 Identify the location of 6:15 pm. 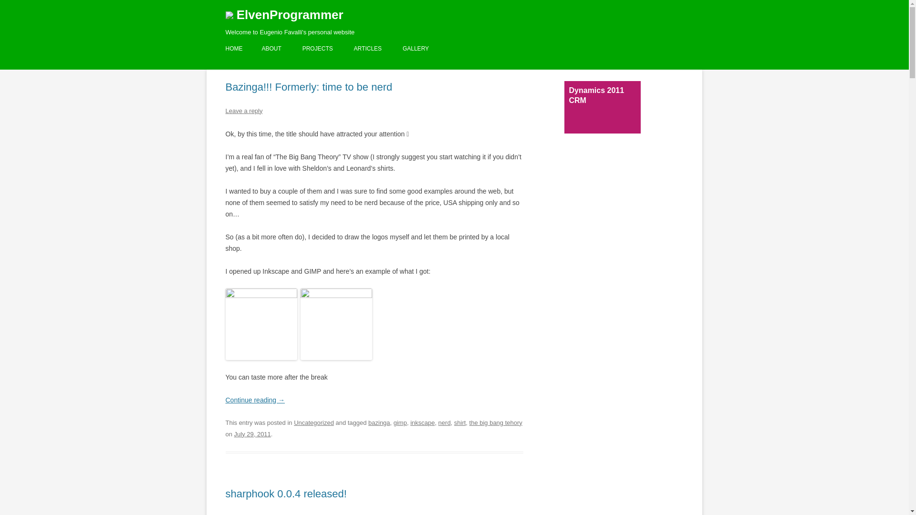
(253, 434).